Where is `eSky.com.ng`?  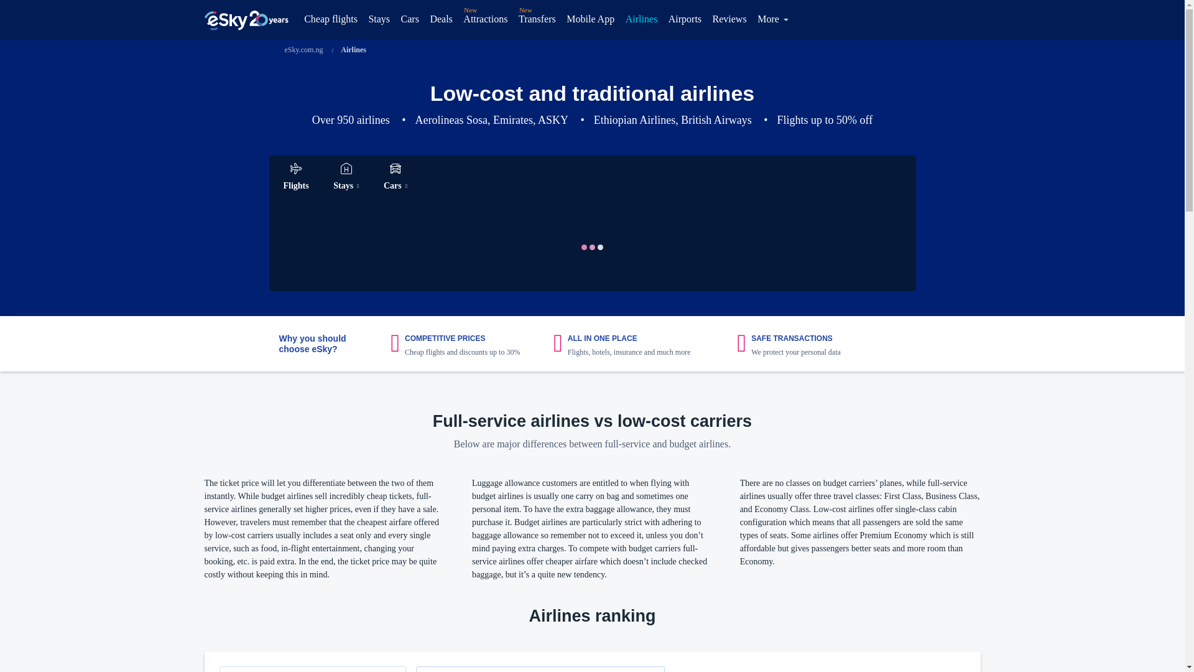
eSky.com.ng is located at coordinates (304, 50).